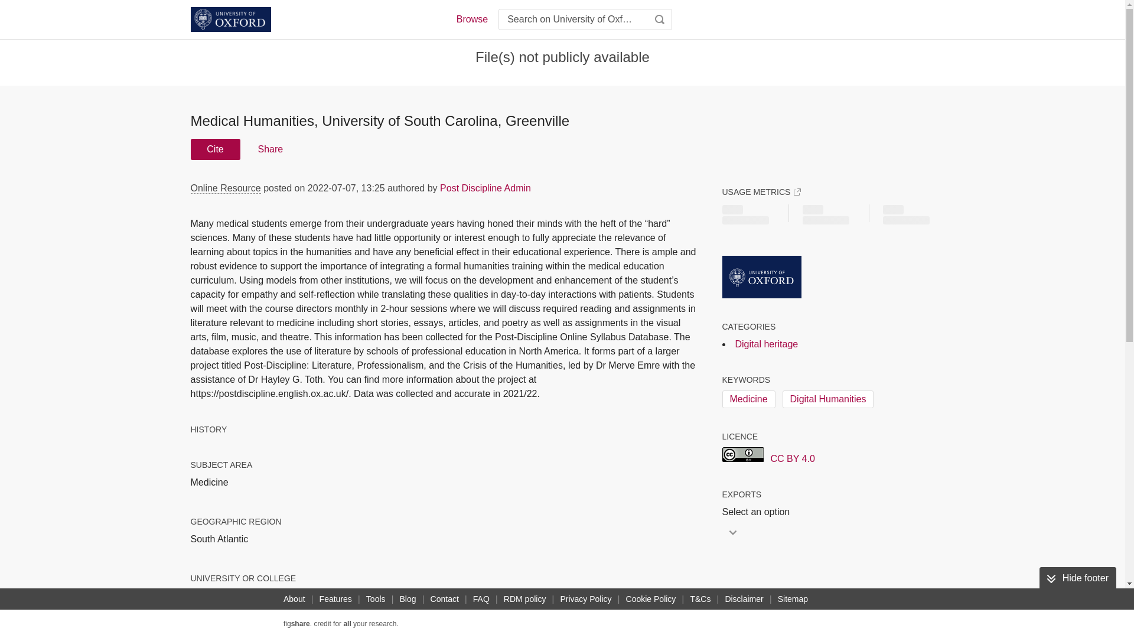 The image size is (1134, 638). Describe the element at coordinates (408, 599) in the screenshot. I see `Blog` at that location.